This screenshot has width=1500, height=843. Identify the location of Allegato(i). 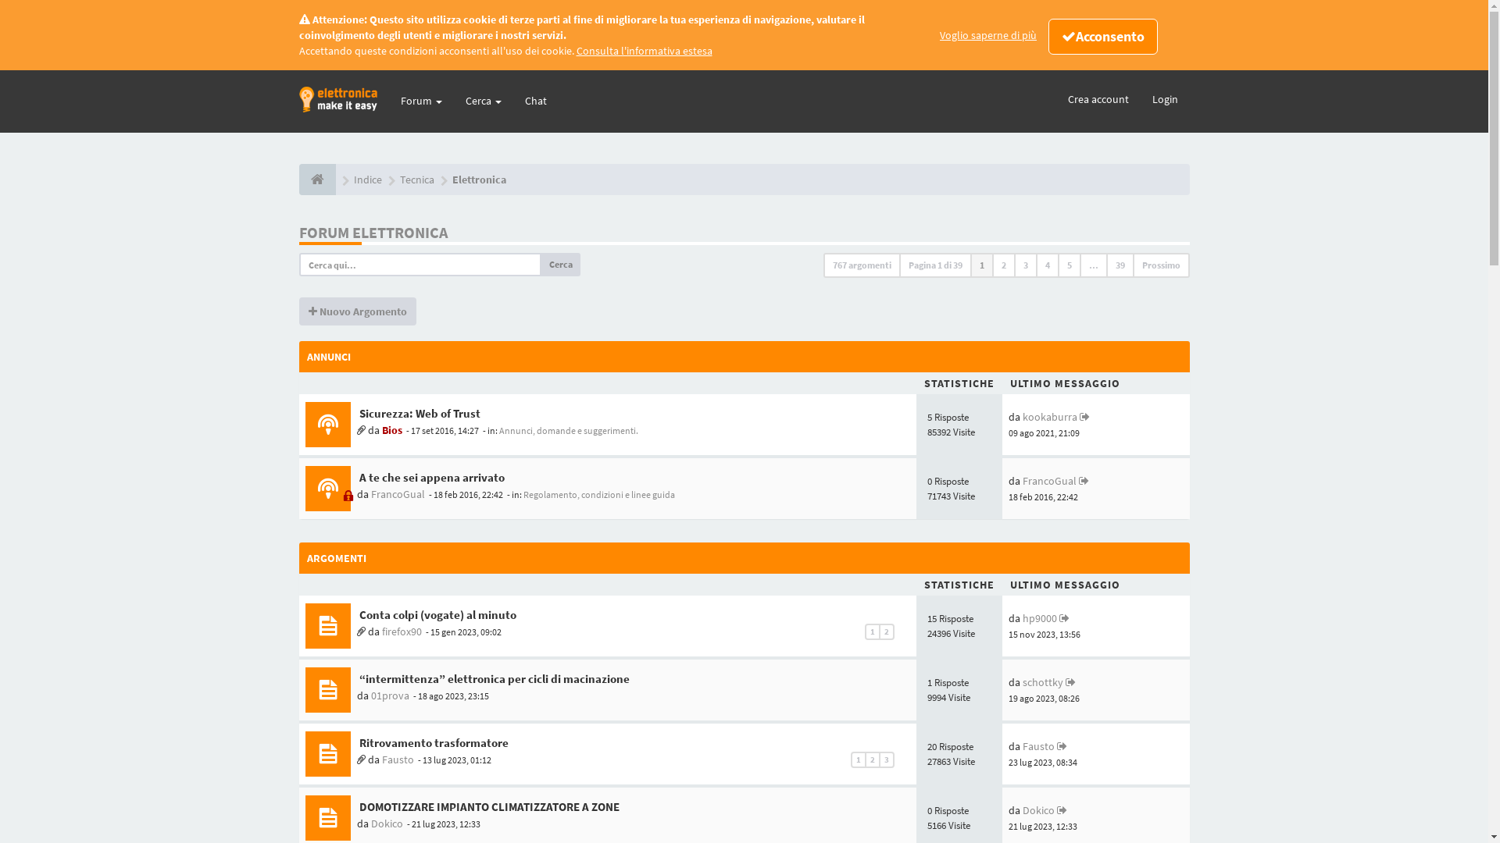
(361, 430).